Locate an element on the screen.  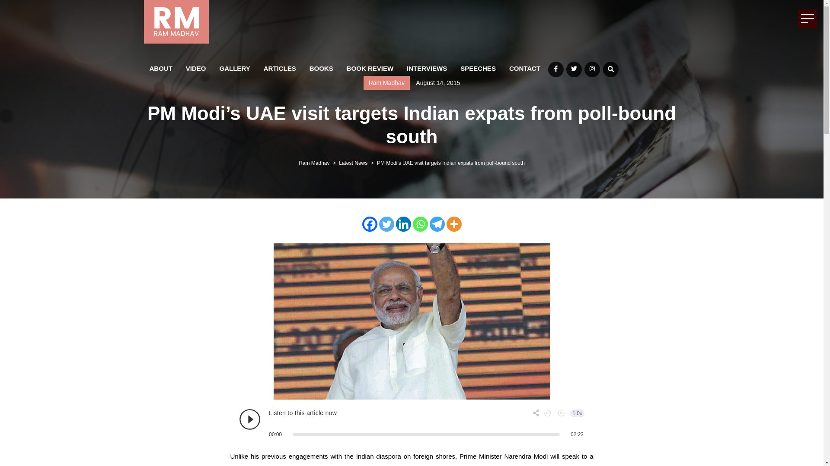
BOOK REVIEW is located at coordinates (370, 68).